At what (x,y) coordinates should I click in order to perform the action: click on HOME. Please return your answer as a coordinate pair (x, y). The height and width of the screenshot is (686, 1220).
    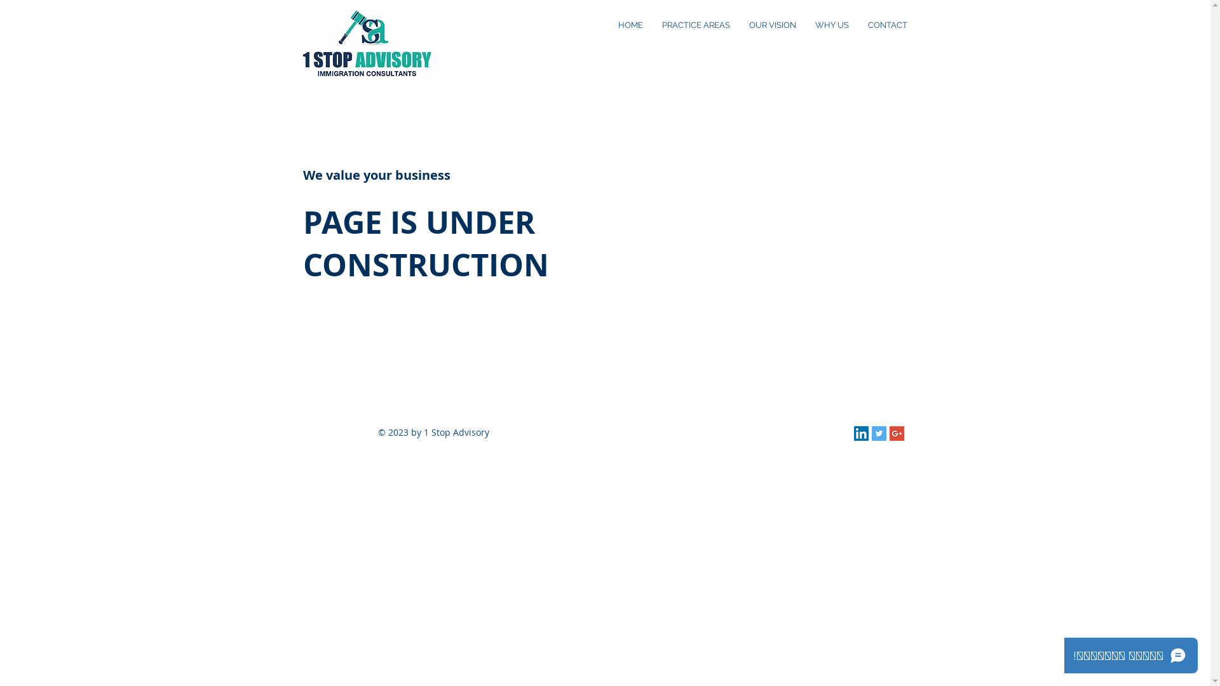
    Looking at the image, I should click on (630, 25).